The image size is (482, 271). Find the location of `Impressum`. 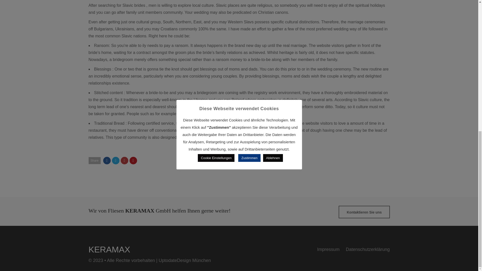

Impressum is located at coordinates (328, 249).